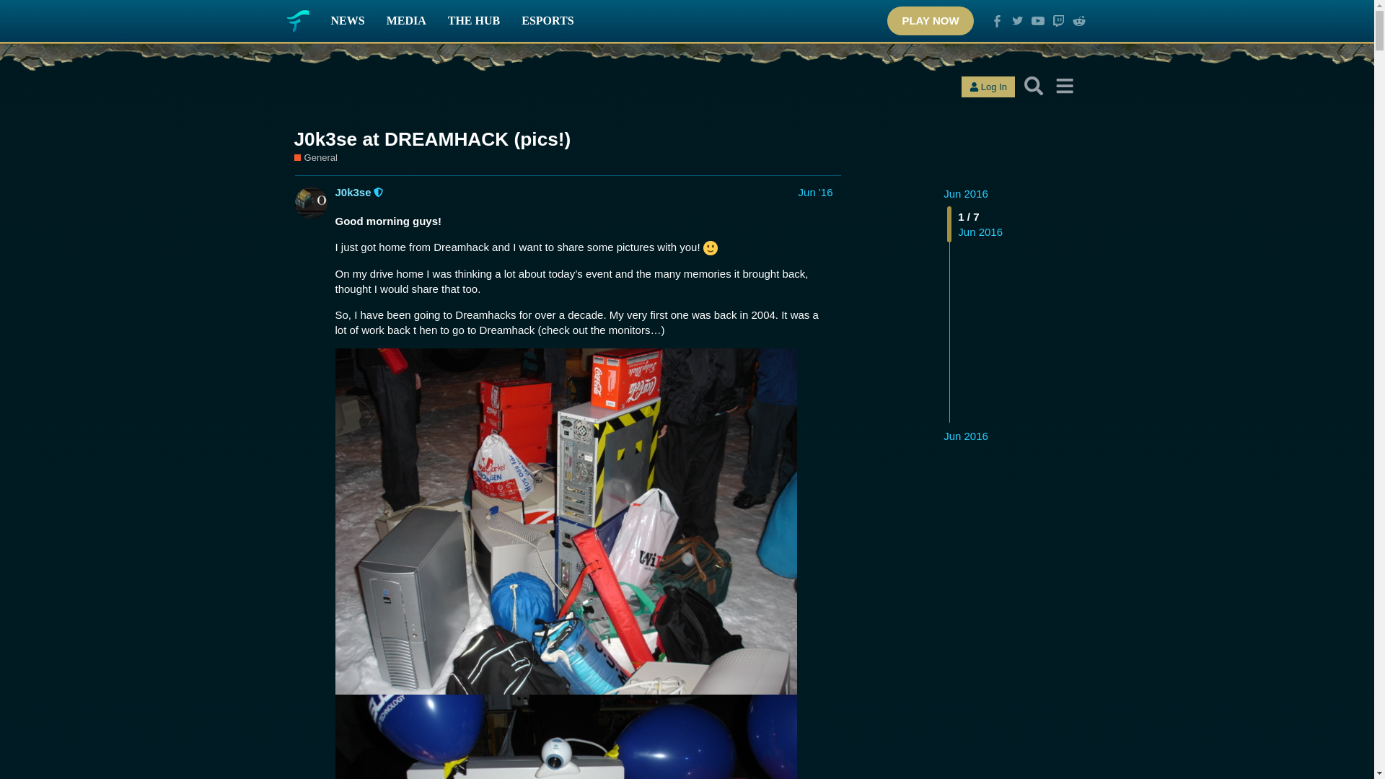 The width and height of the screenshot is (1385, 779). Describe the element at coordinates (931, 20) in the screenshot. I see `PLAY NOW` at that location.